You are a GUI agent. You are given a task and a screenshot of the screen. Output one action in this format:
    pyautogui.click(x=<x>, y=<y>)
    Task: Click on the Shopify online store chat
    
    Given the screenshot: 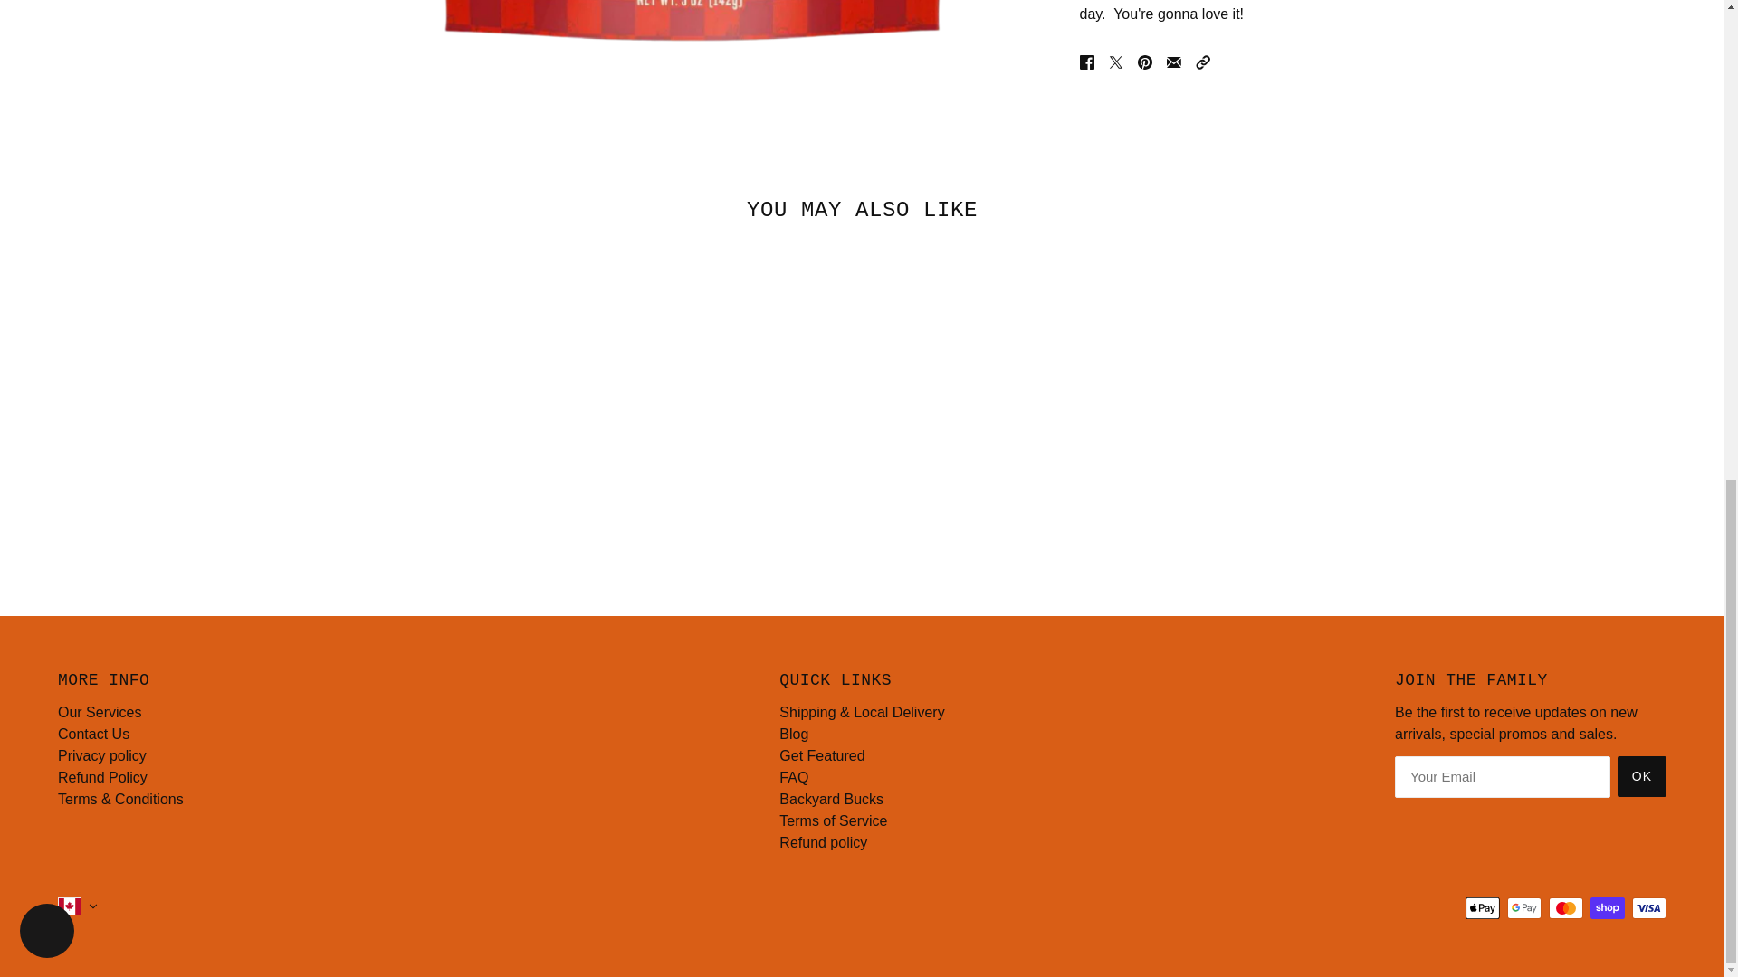 What is the action you would take?
    pyautogui.click(x=47, y=9)
    